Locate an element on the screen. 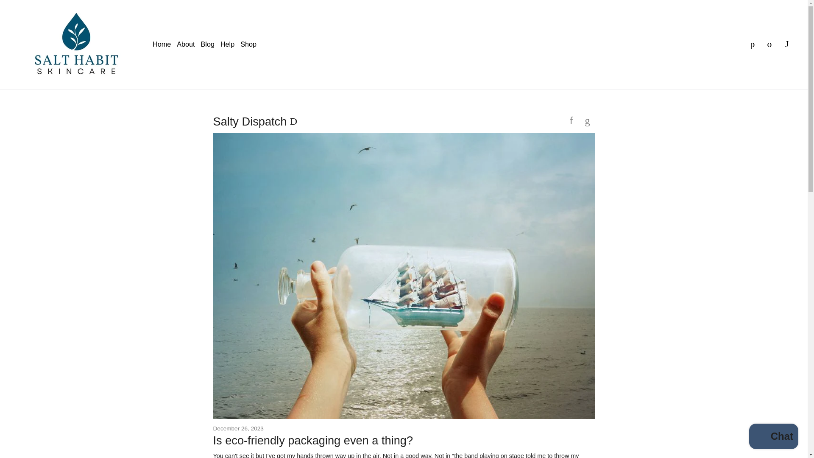  Shopify online store chat is located at coordinates (773, 437).